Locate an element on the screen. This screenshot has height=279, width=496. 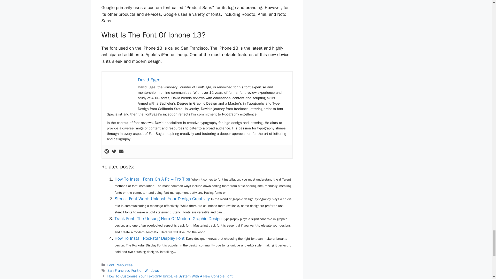
David Egee is located at coordinates (149, 80).